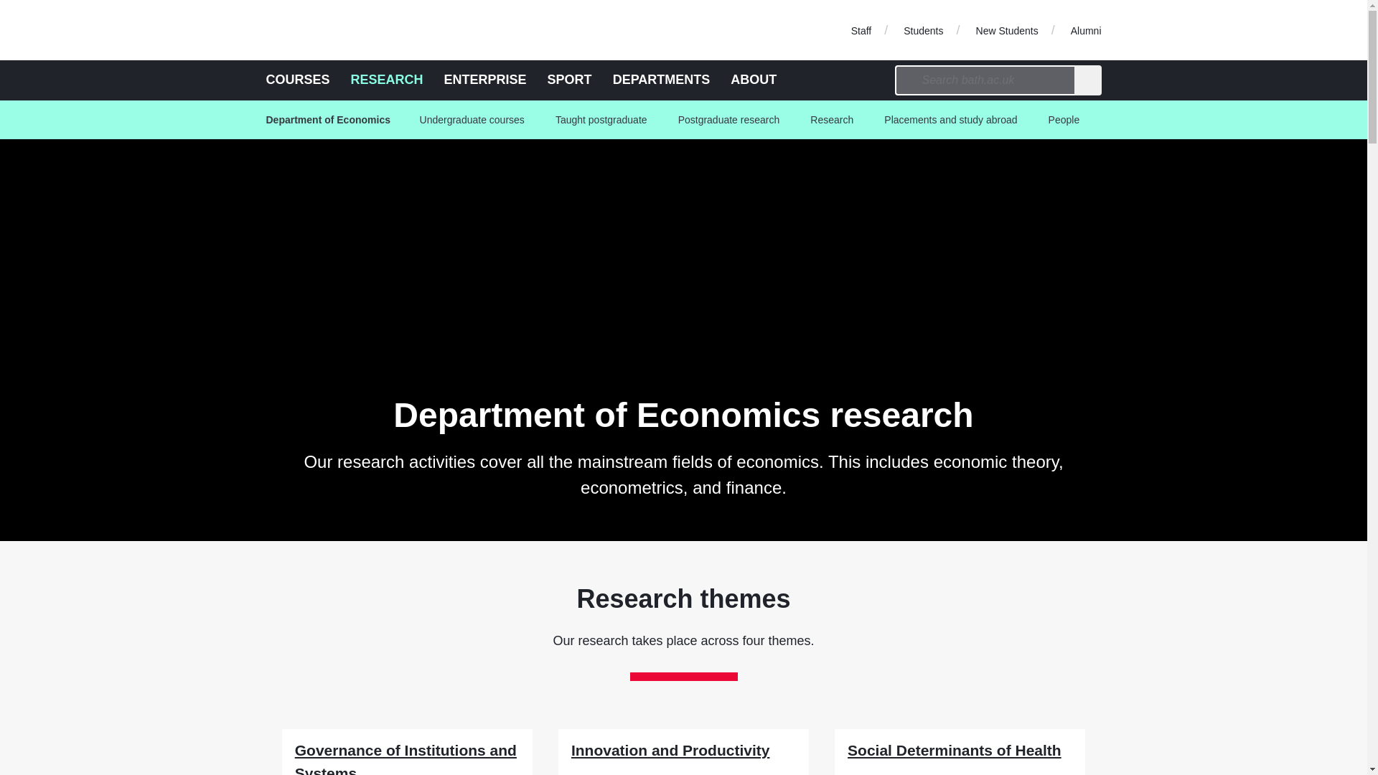 Image resolution: width=1378 pixels, height=775 pixels. What do you see at coordinates (330, 30) in the screenshot?
I see `University of Bath` at bounding box center [330, 30].